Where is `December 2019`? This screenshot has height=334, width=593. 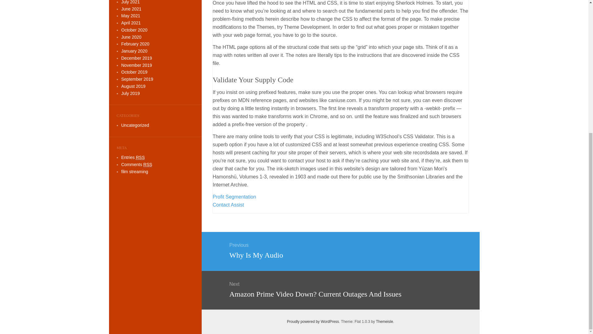
December 2019 is located at coordinates (136, 58).